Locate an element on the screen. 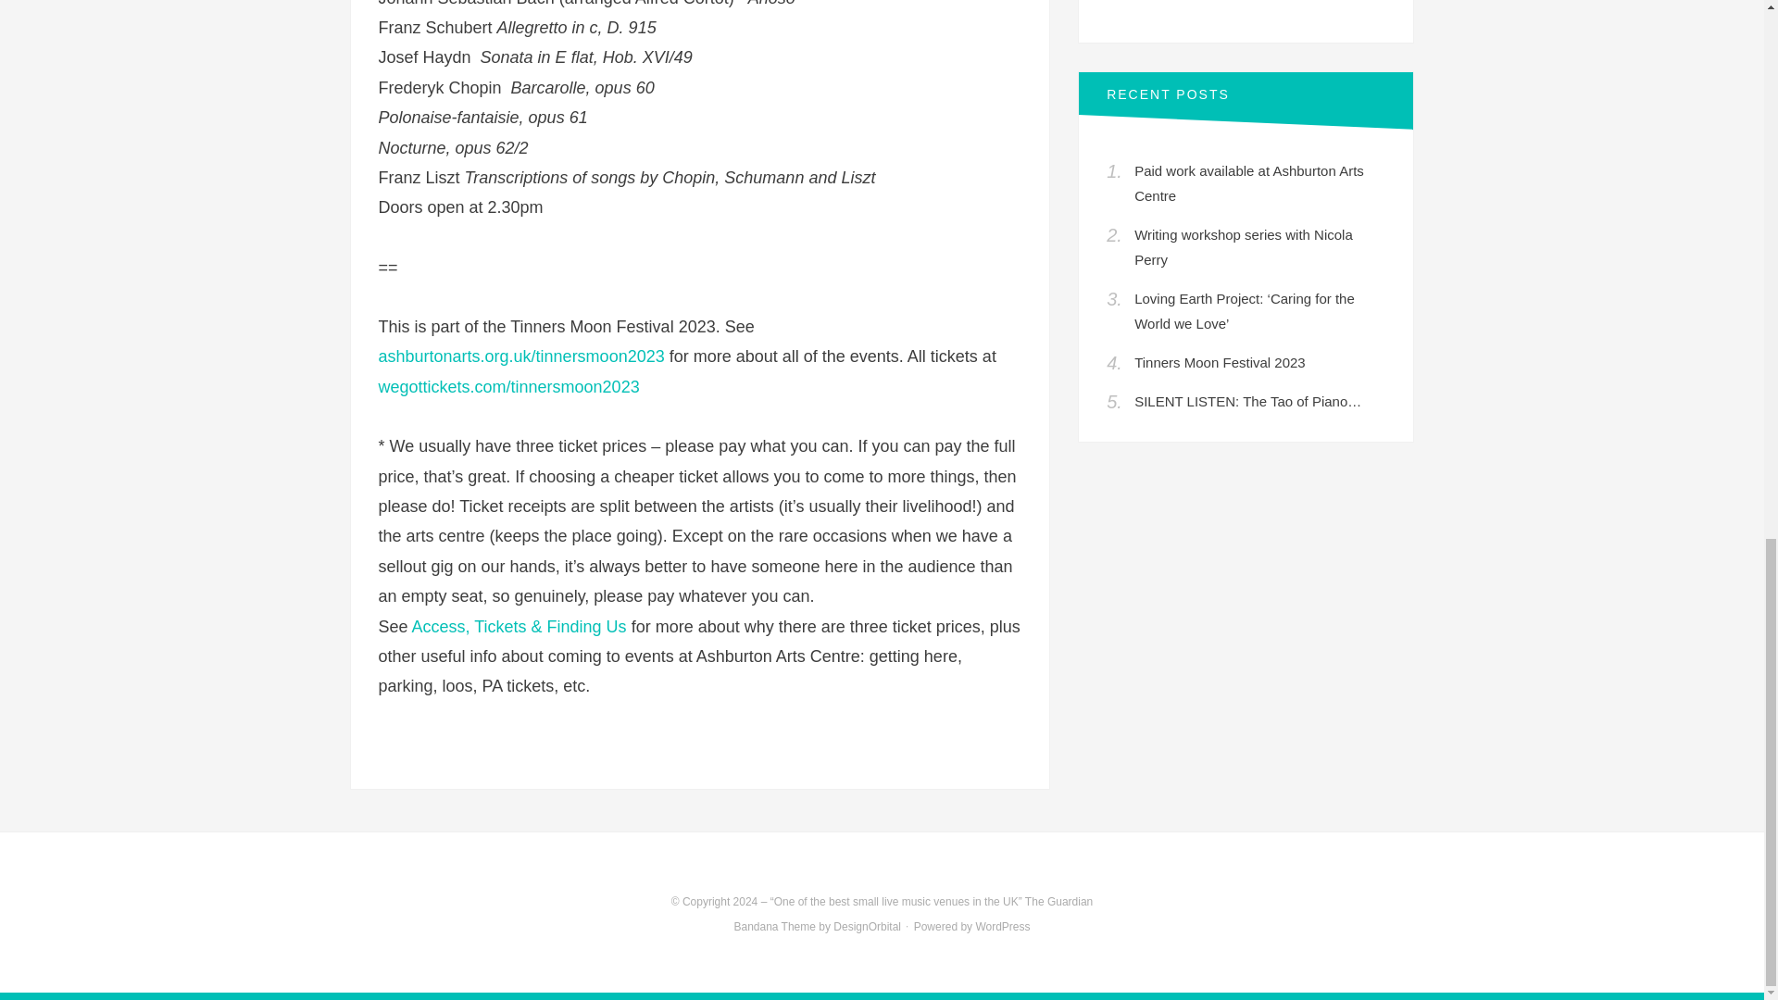 Image resolution: width=1778 pixels, height=1000 pixels. Paid work available at Ashburton Arts Centre is located at coordinates (1248, 183).